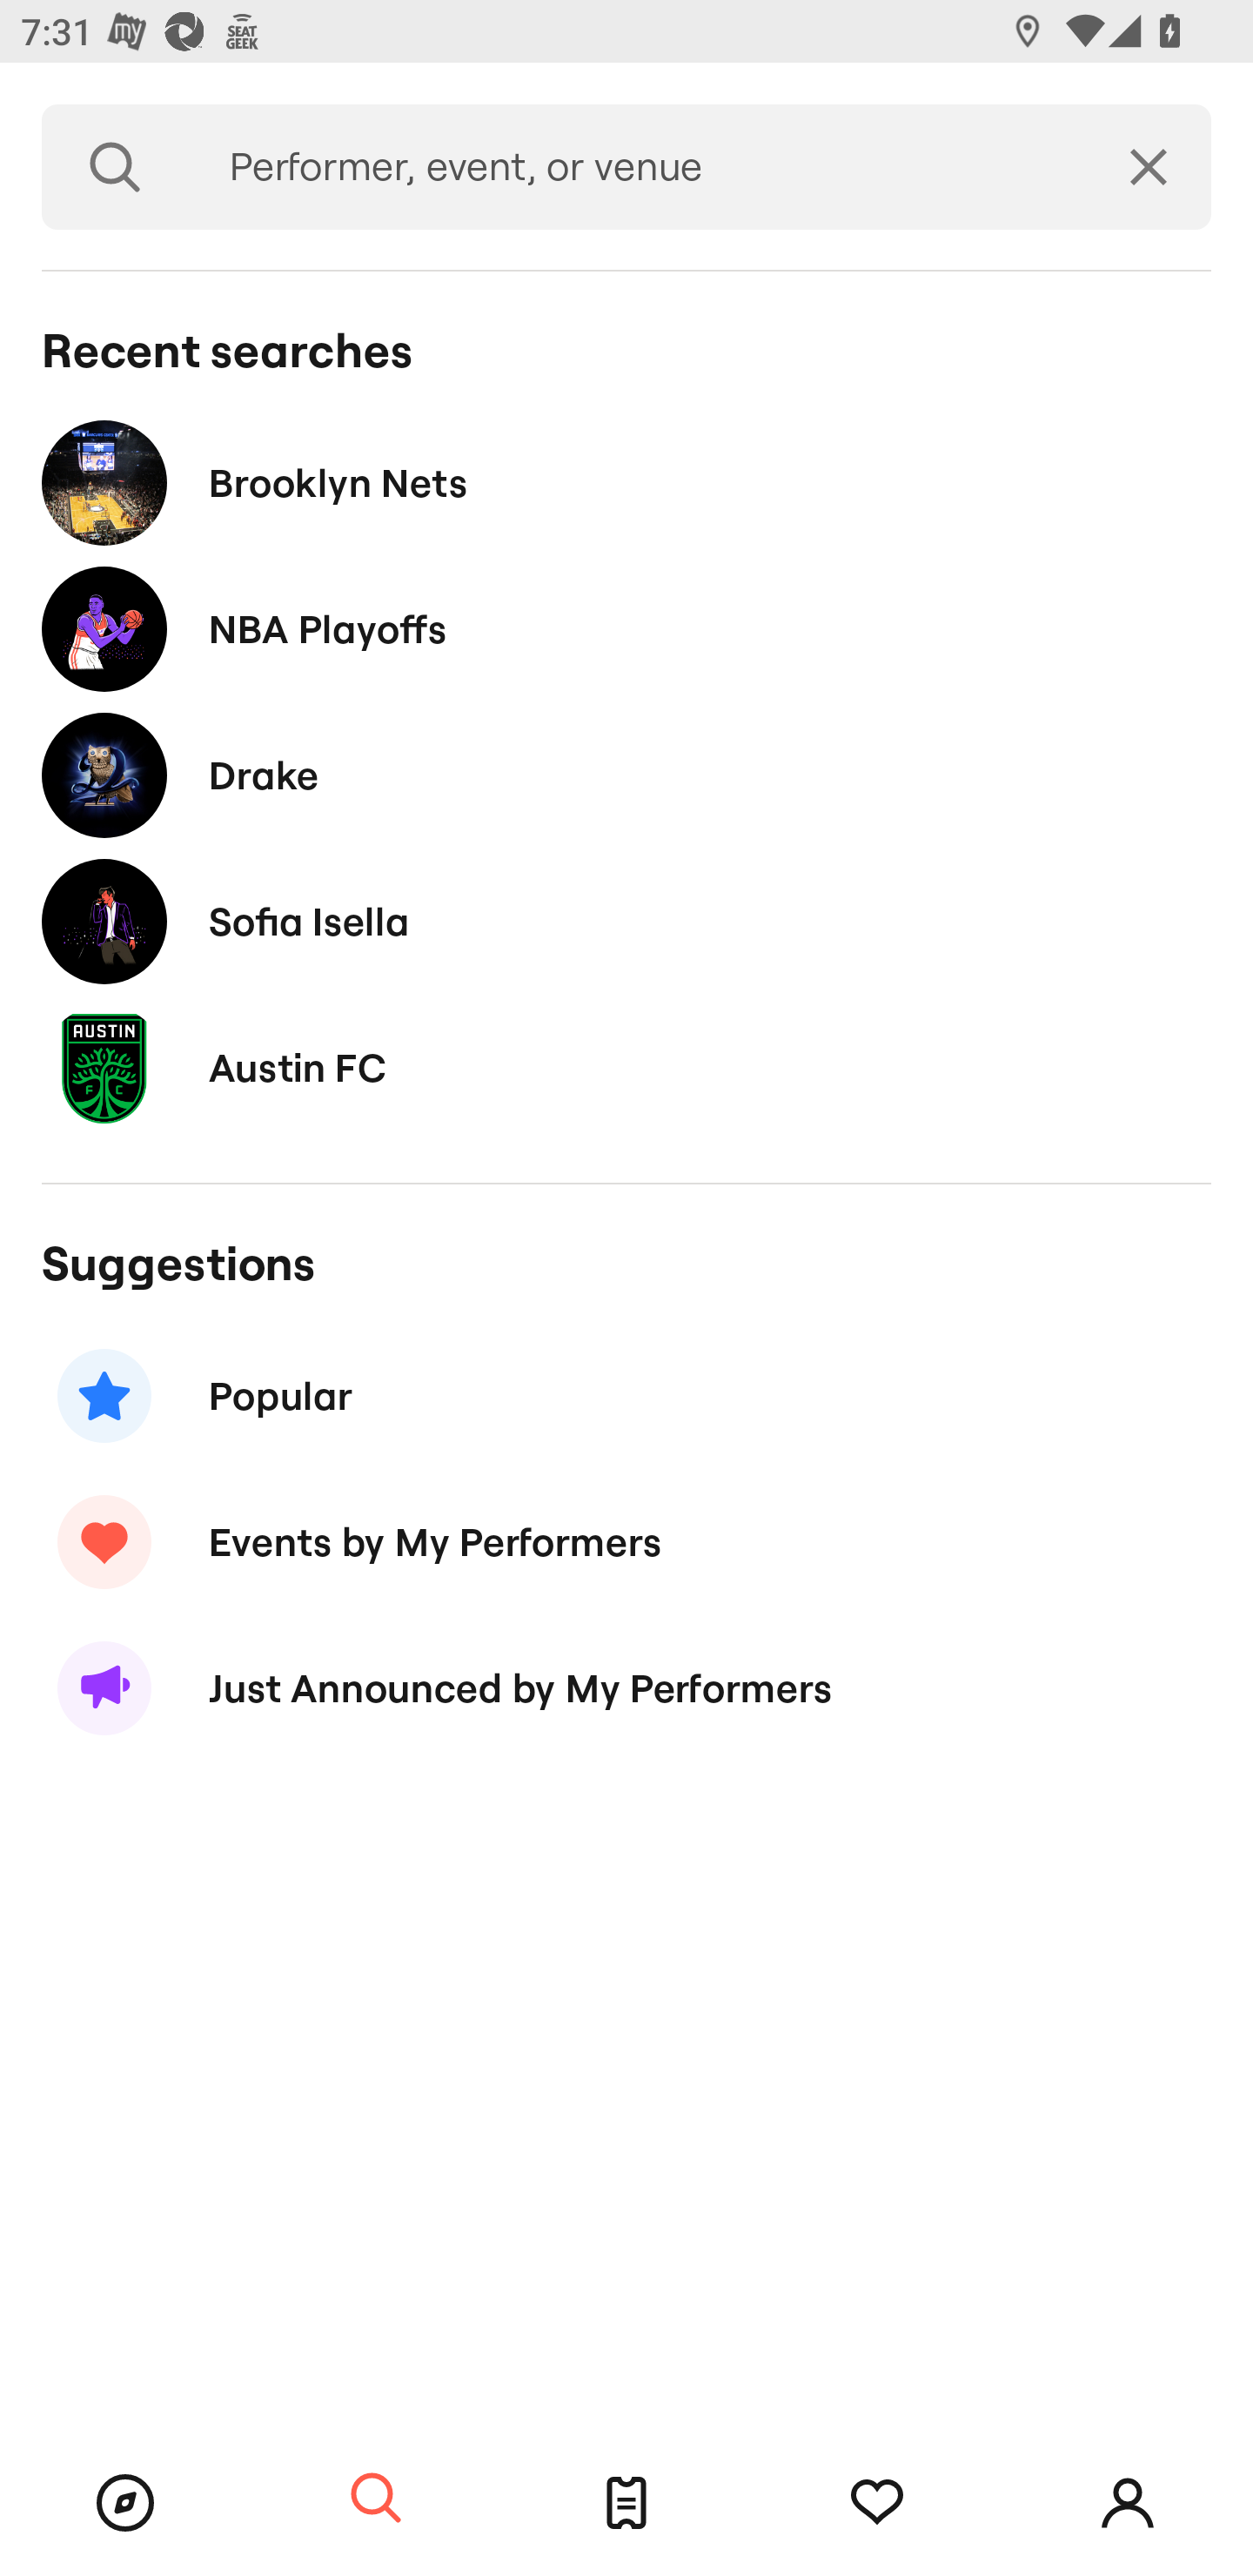 The width and height of the screenshot is (1253, 2576). I want to click on Popular, so click(626, 1396).